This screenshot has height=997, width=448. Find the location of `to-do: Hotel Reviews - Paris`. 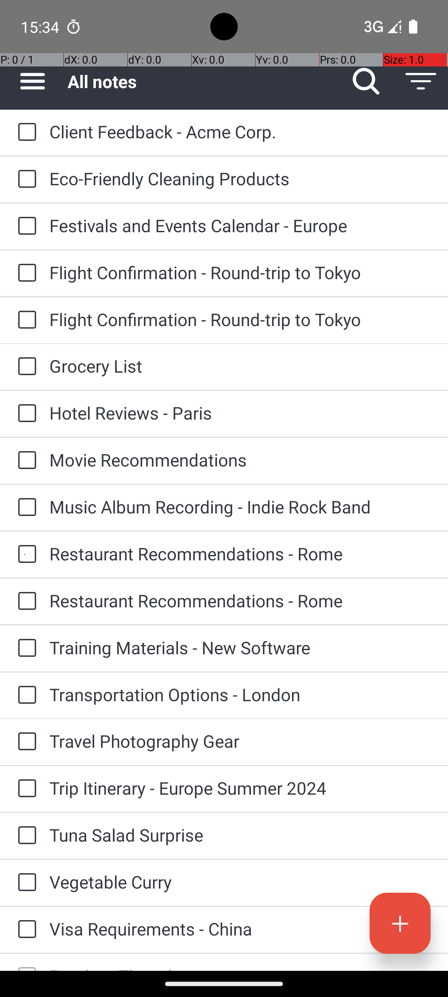

to-do: Hotel Reviews - Paris is located at coordinates (25, 414).